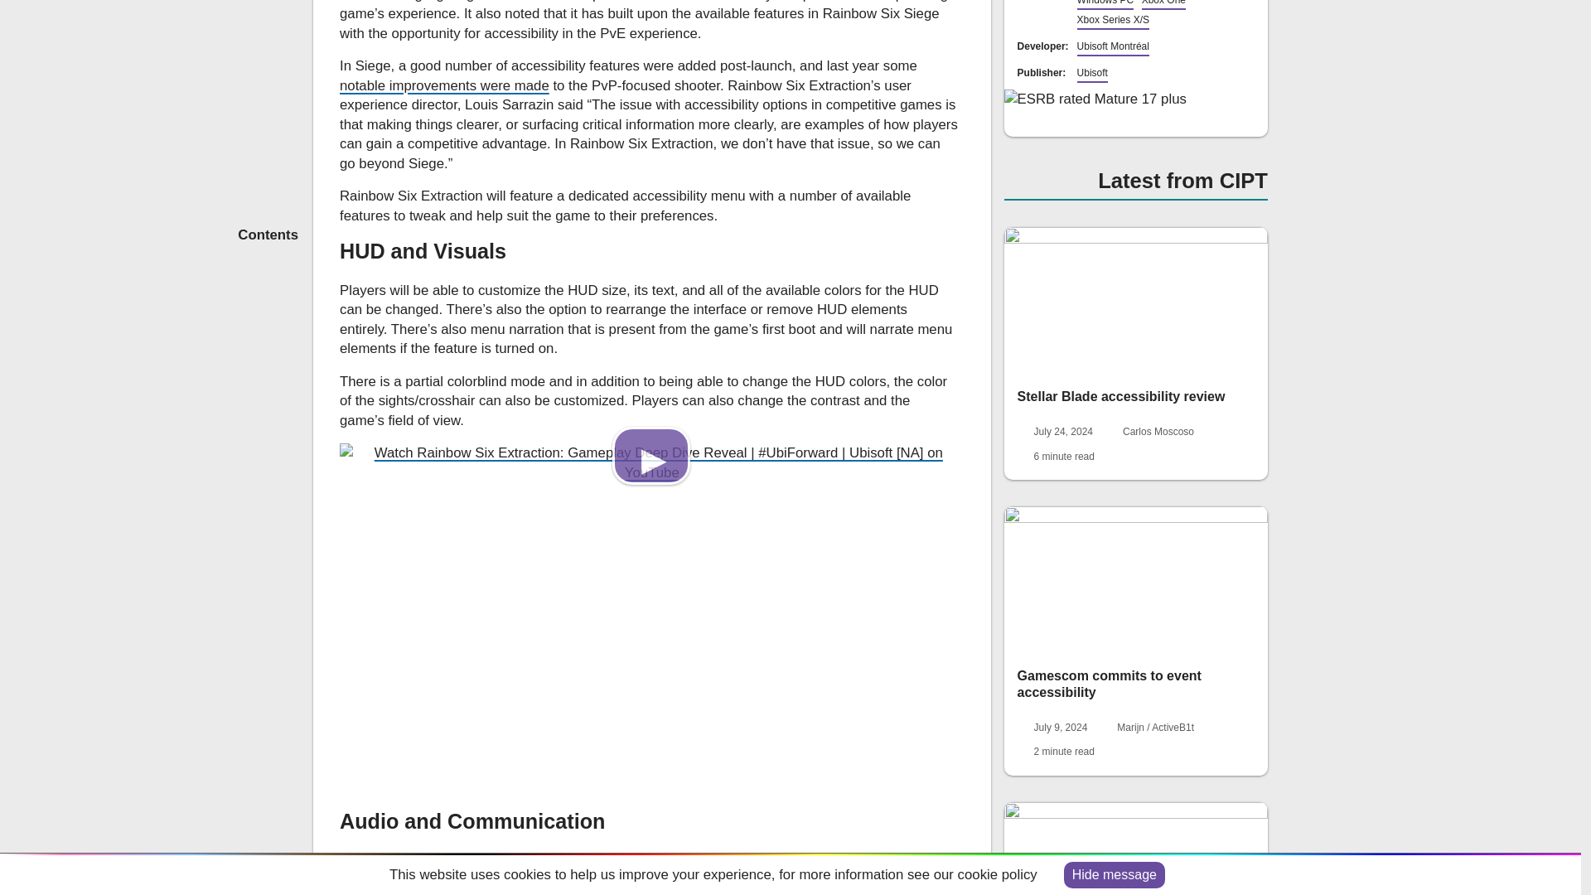 The image size is (1591, 895). What do you see at coordinates (444, 85) in the screenshot?
I see `notable improvements were made` at bounding box center [444, 85].